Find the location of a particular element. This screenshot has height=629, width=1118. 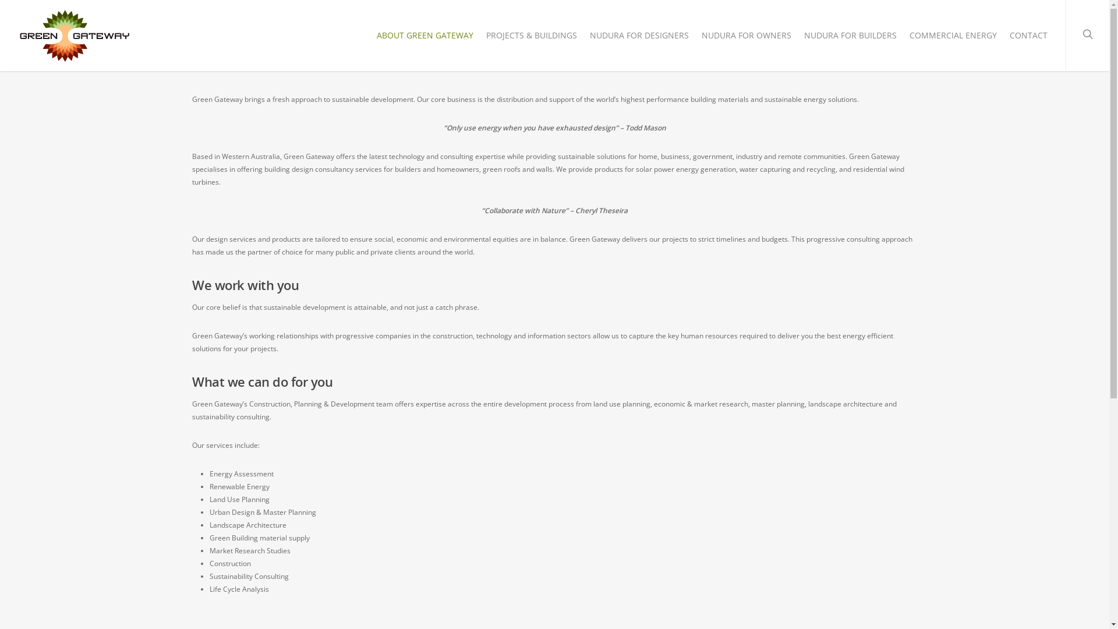

NUDURA FOR DESIGNERS is located at coordinates (639, 38).